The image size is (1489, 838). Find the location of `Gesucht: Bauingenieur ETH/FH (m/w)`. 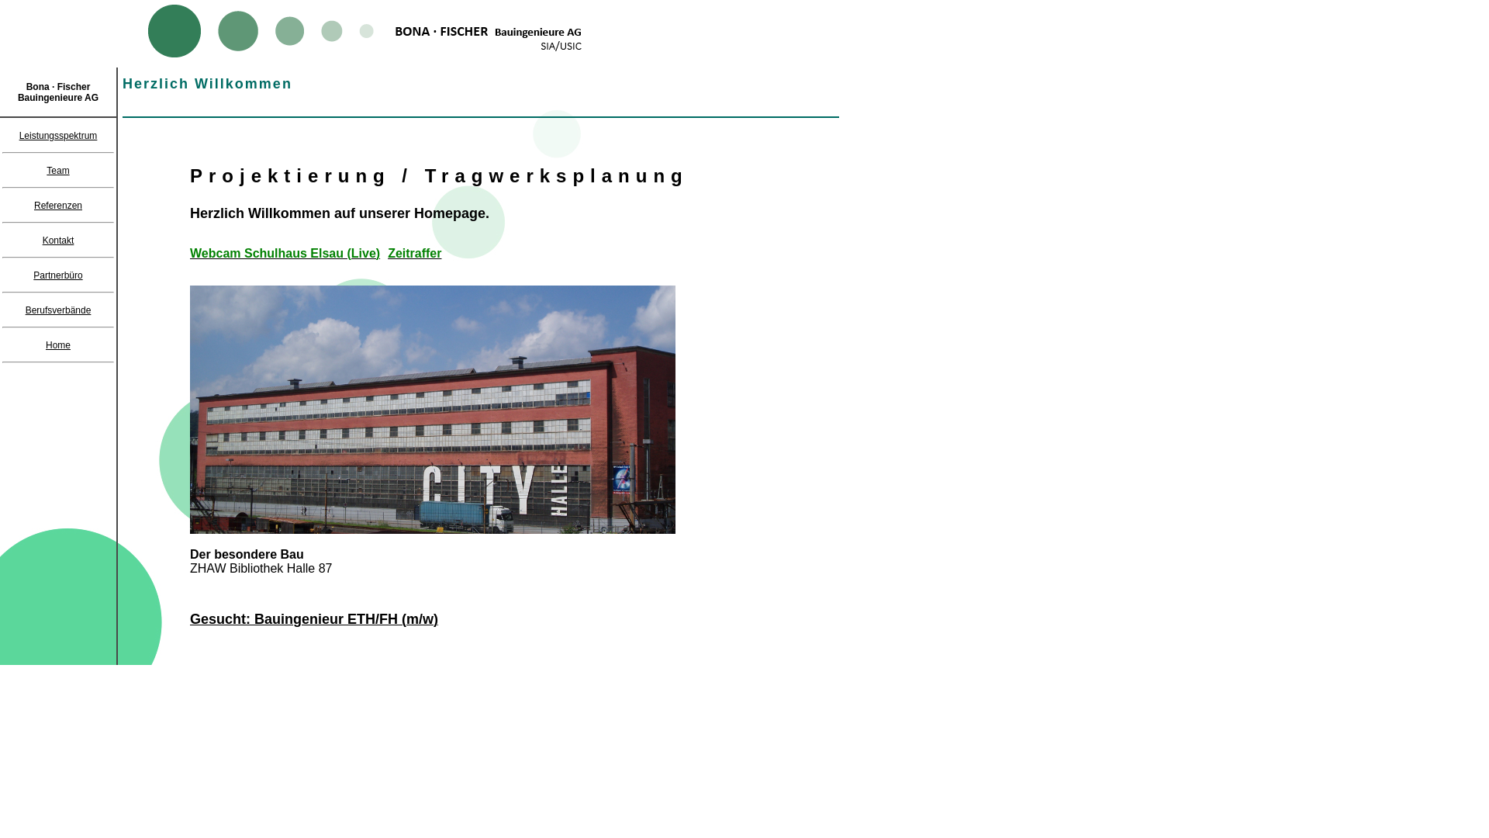

Gesucht: Bauingenieur ETH/FH (m/w) is located at coordinates (313, 621).